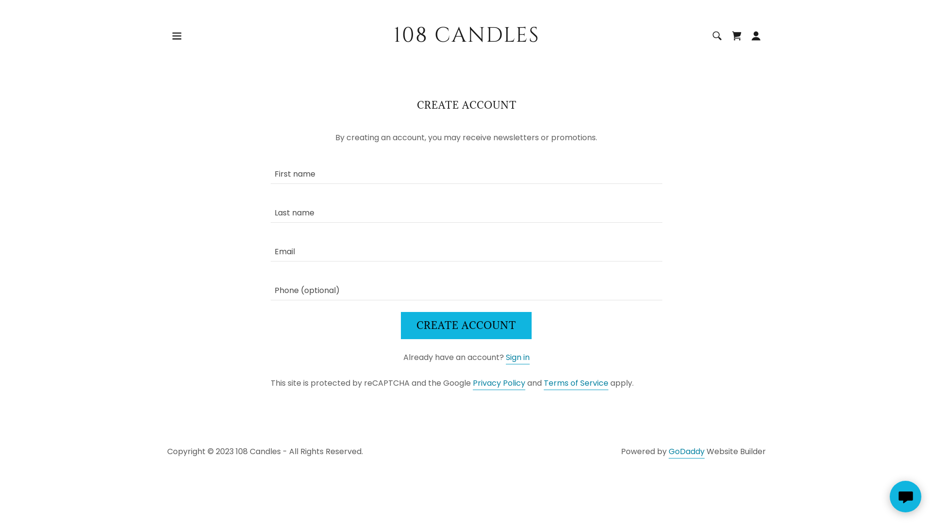 The height and width of the screenshot is (524, 933). Describe the element at coordinates (466, 39) in the screenshot. I see `108 CANDLES` at that location.